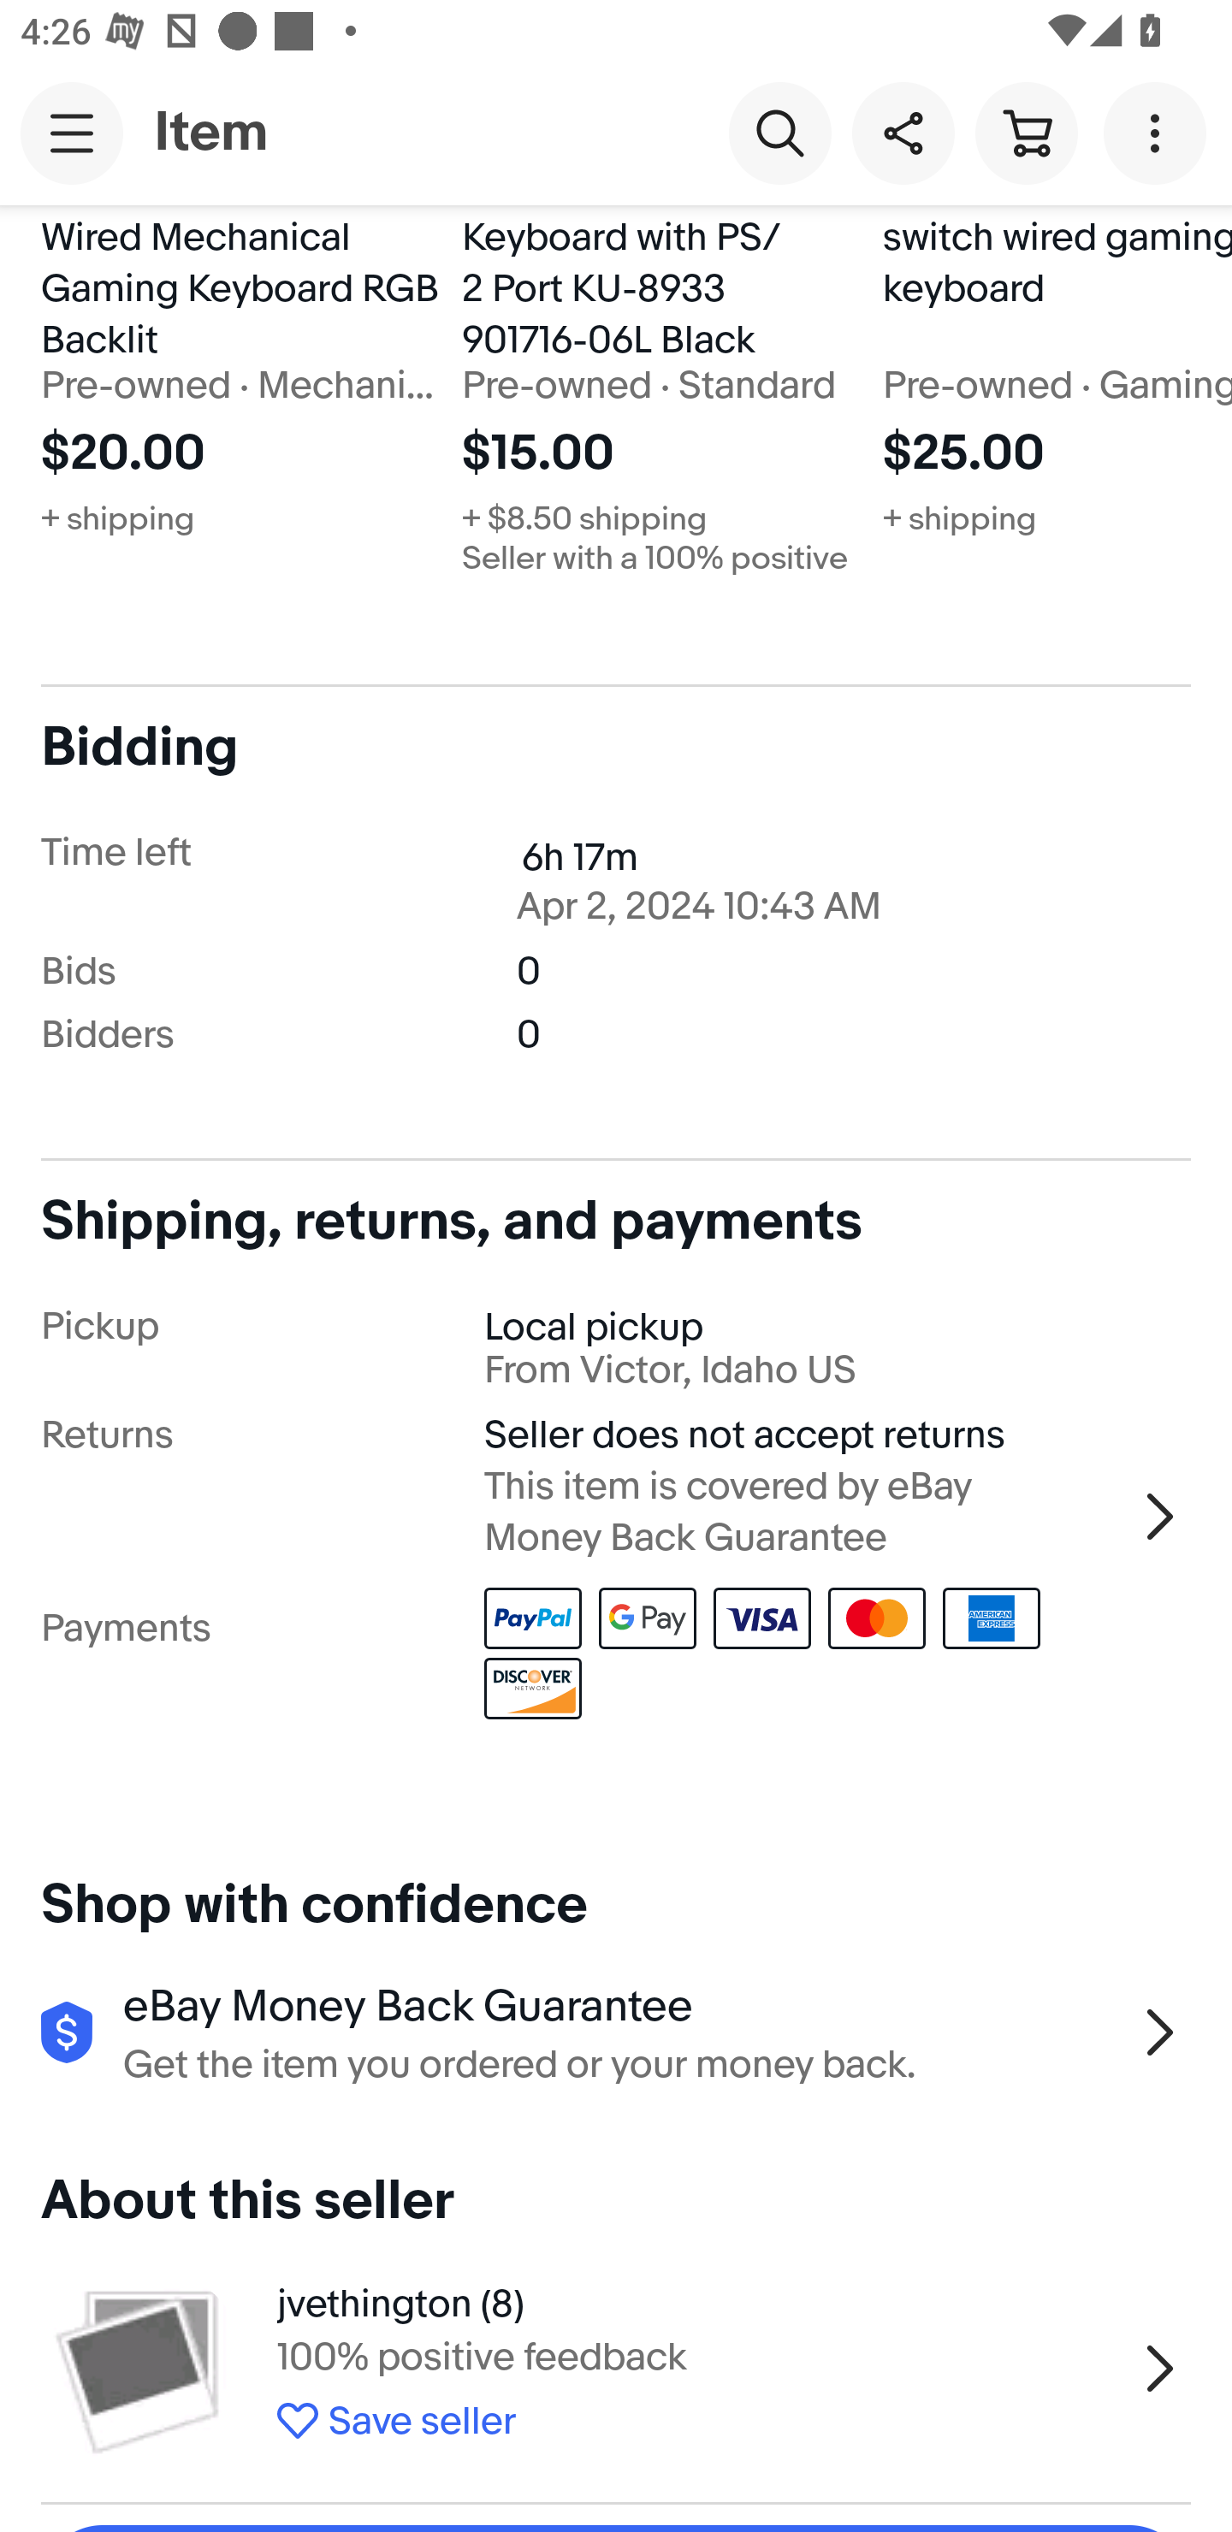 Image resolution: width=1232 pixels, height=2532 pixels. Describe the element at coordinates (72, 133) in the screenshot. I see `Main navigation, open` at that location.